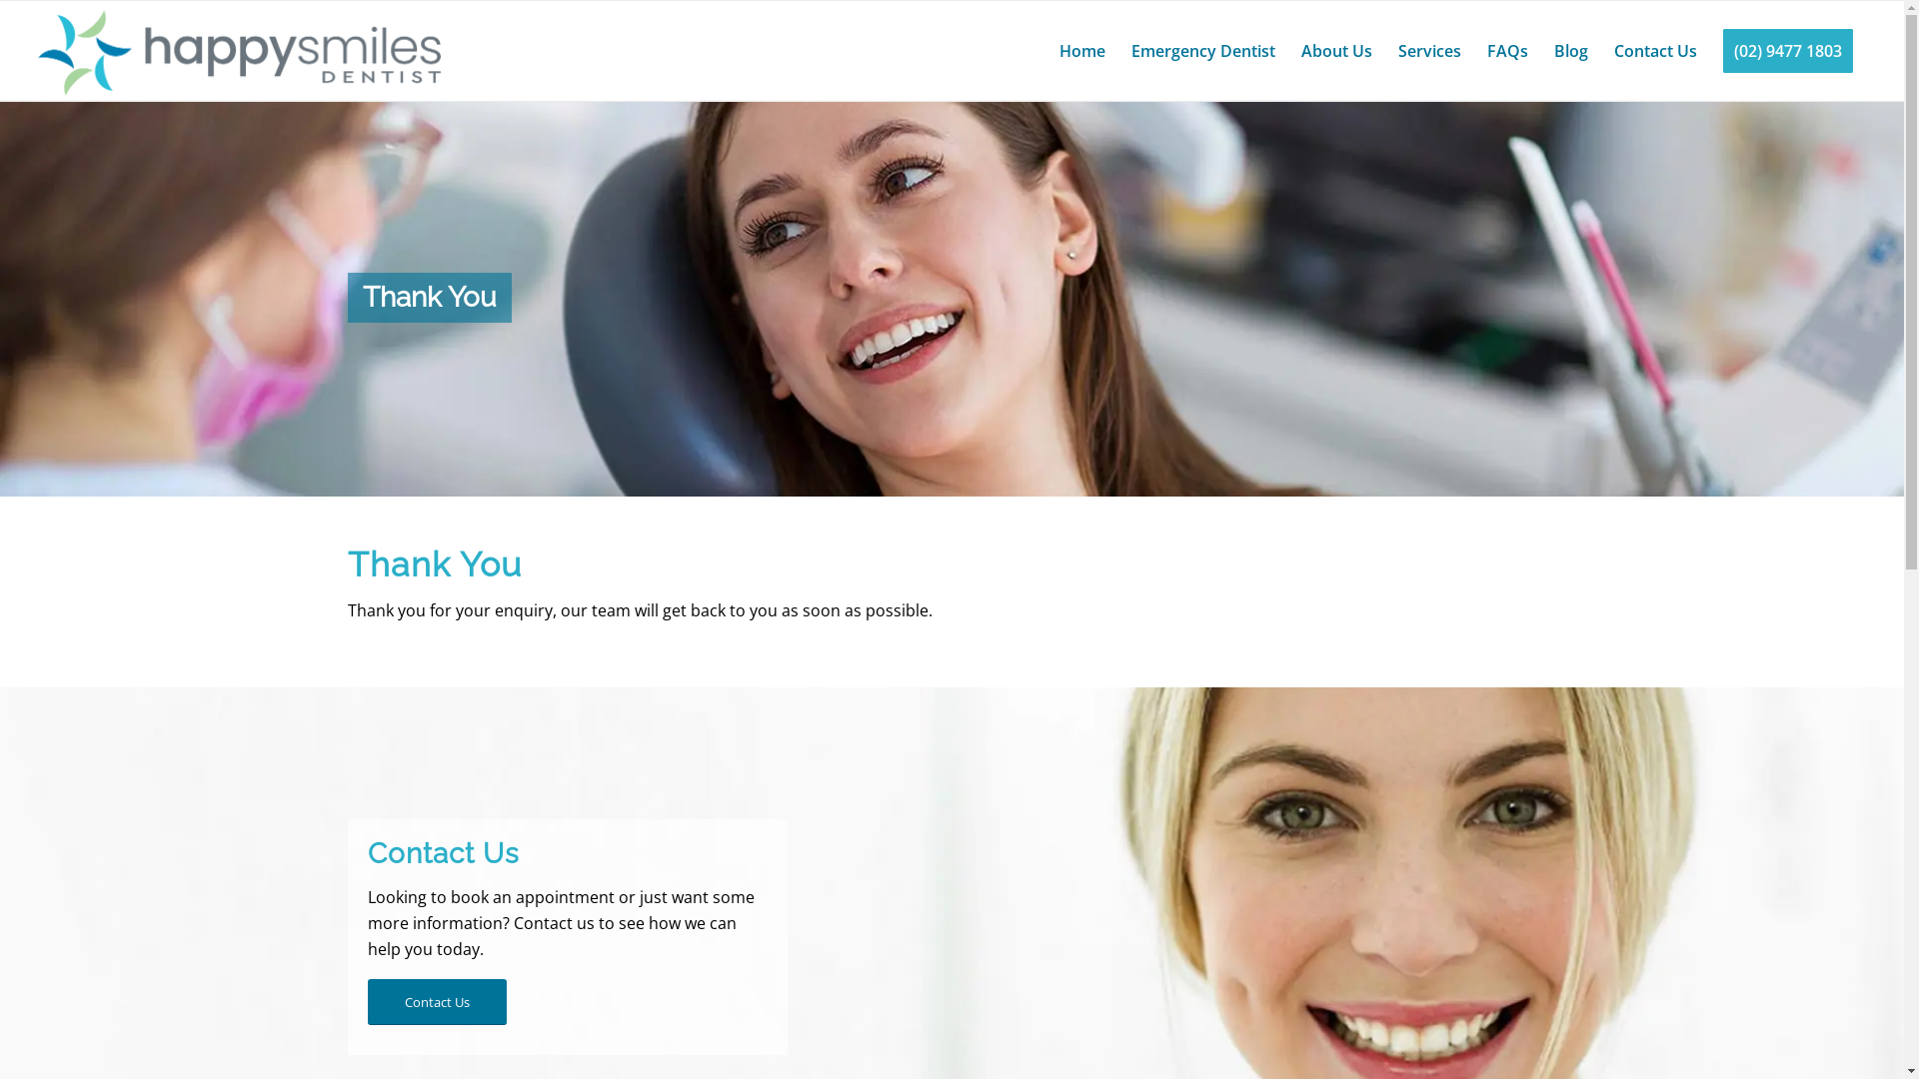 This screenshot has height=1079, width=1919. Describe the element at coordinates (437, 1002) in the screenshot. I see `Contact Us` at that location.